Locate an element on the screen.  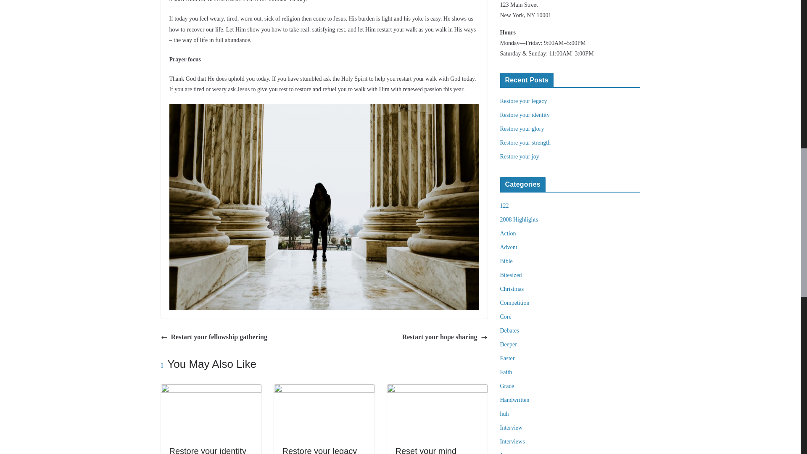
Reset your focus is located at coordinates (427, 450).